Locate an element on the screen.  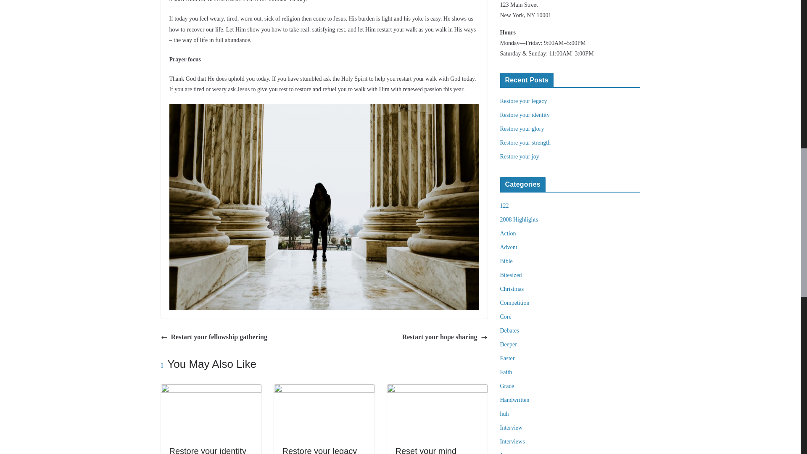
Reset your focus is located at coordinates (427, 450).